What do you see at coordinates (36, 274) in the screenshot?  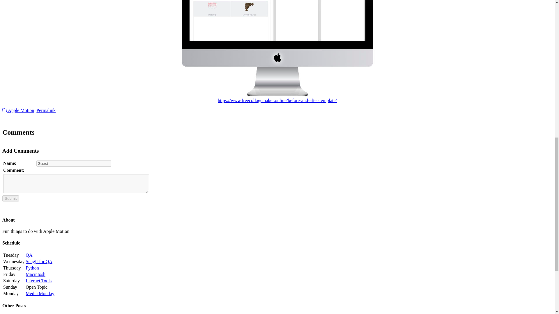 I see `Macintosh` at bounding box center [36, 274].